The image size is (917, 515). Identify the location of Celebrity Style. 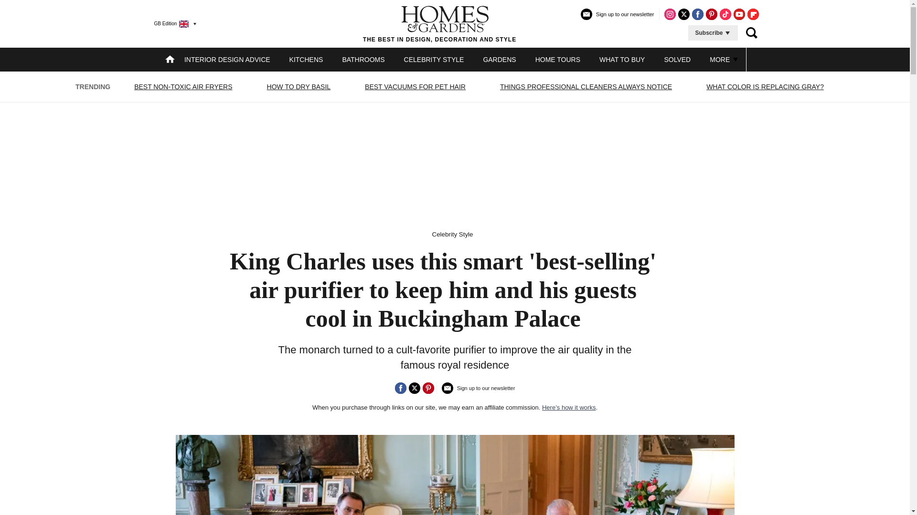
(452, 234).